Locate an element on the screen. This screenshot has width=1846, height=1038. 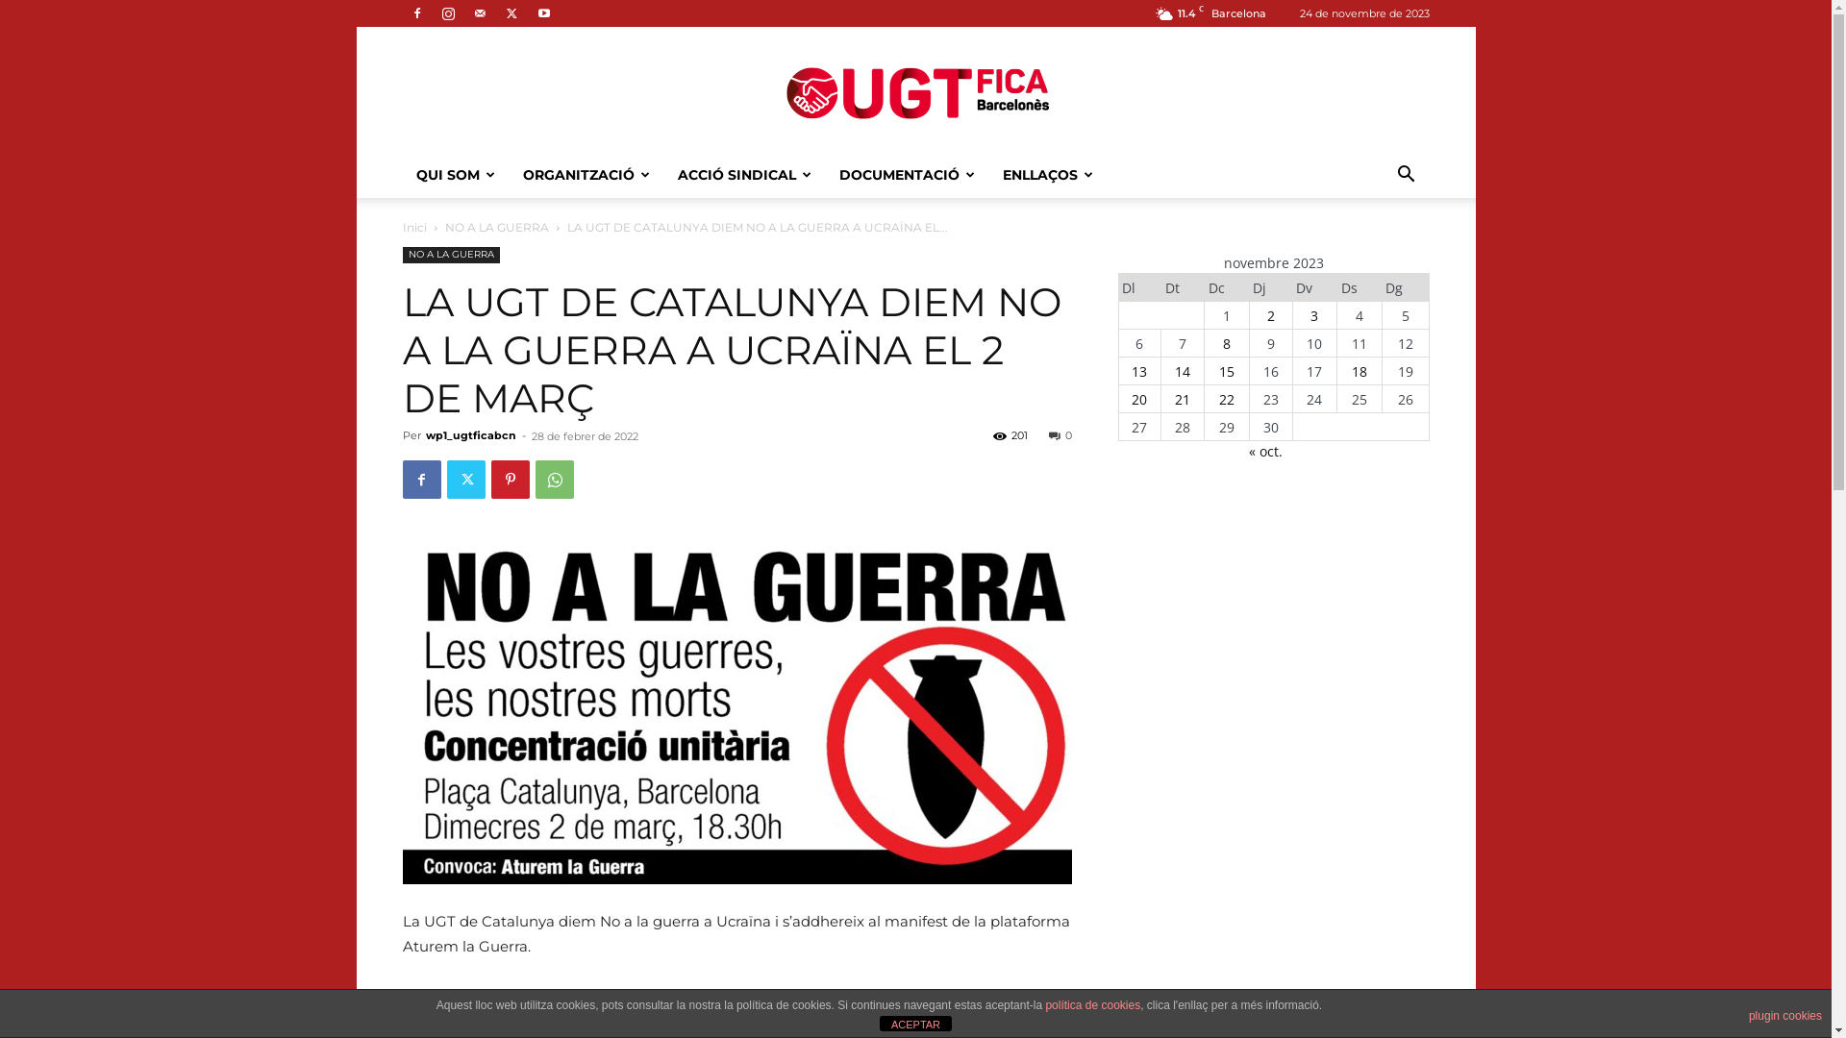
13 is located at coordinates (1139, 371).